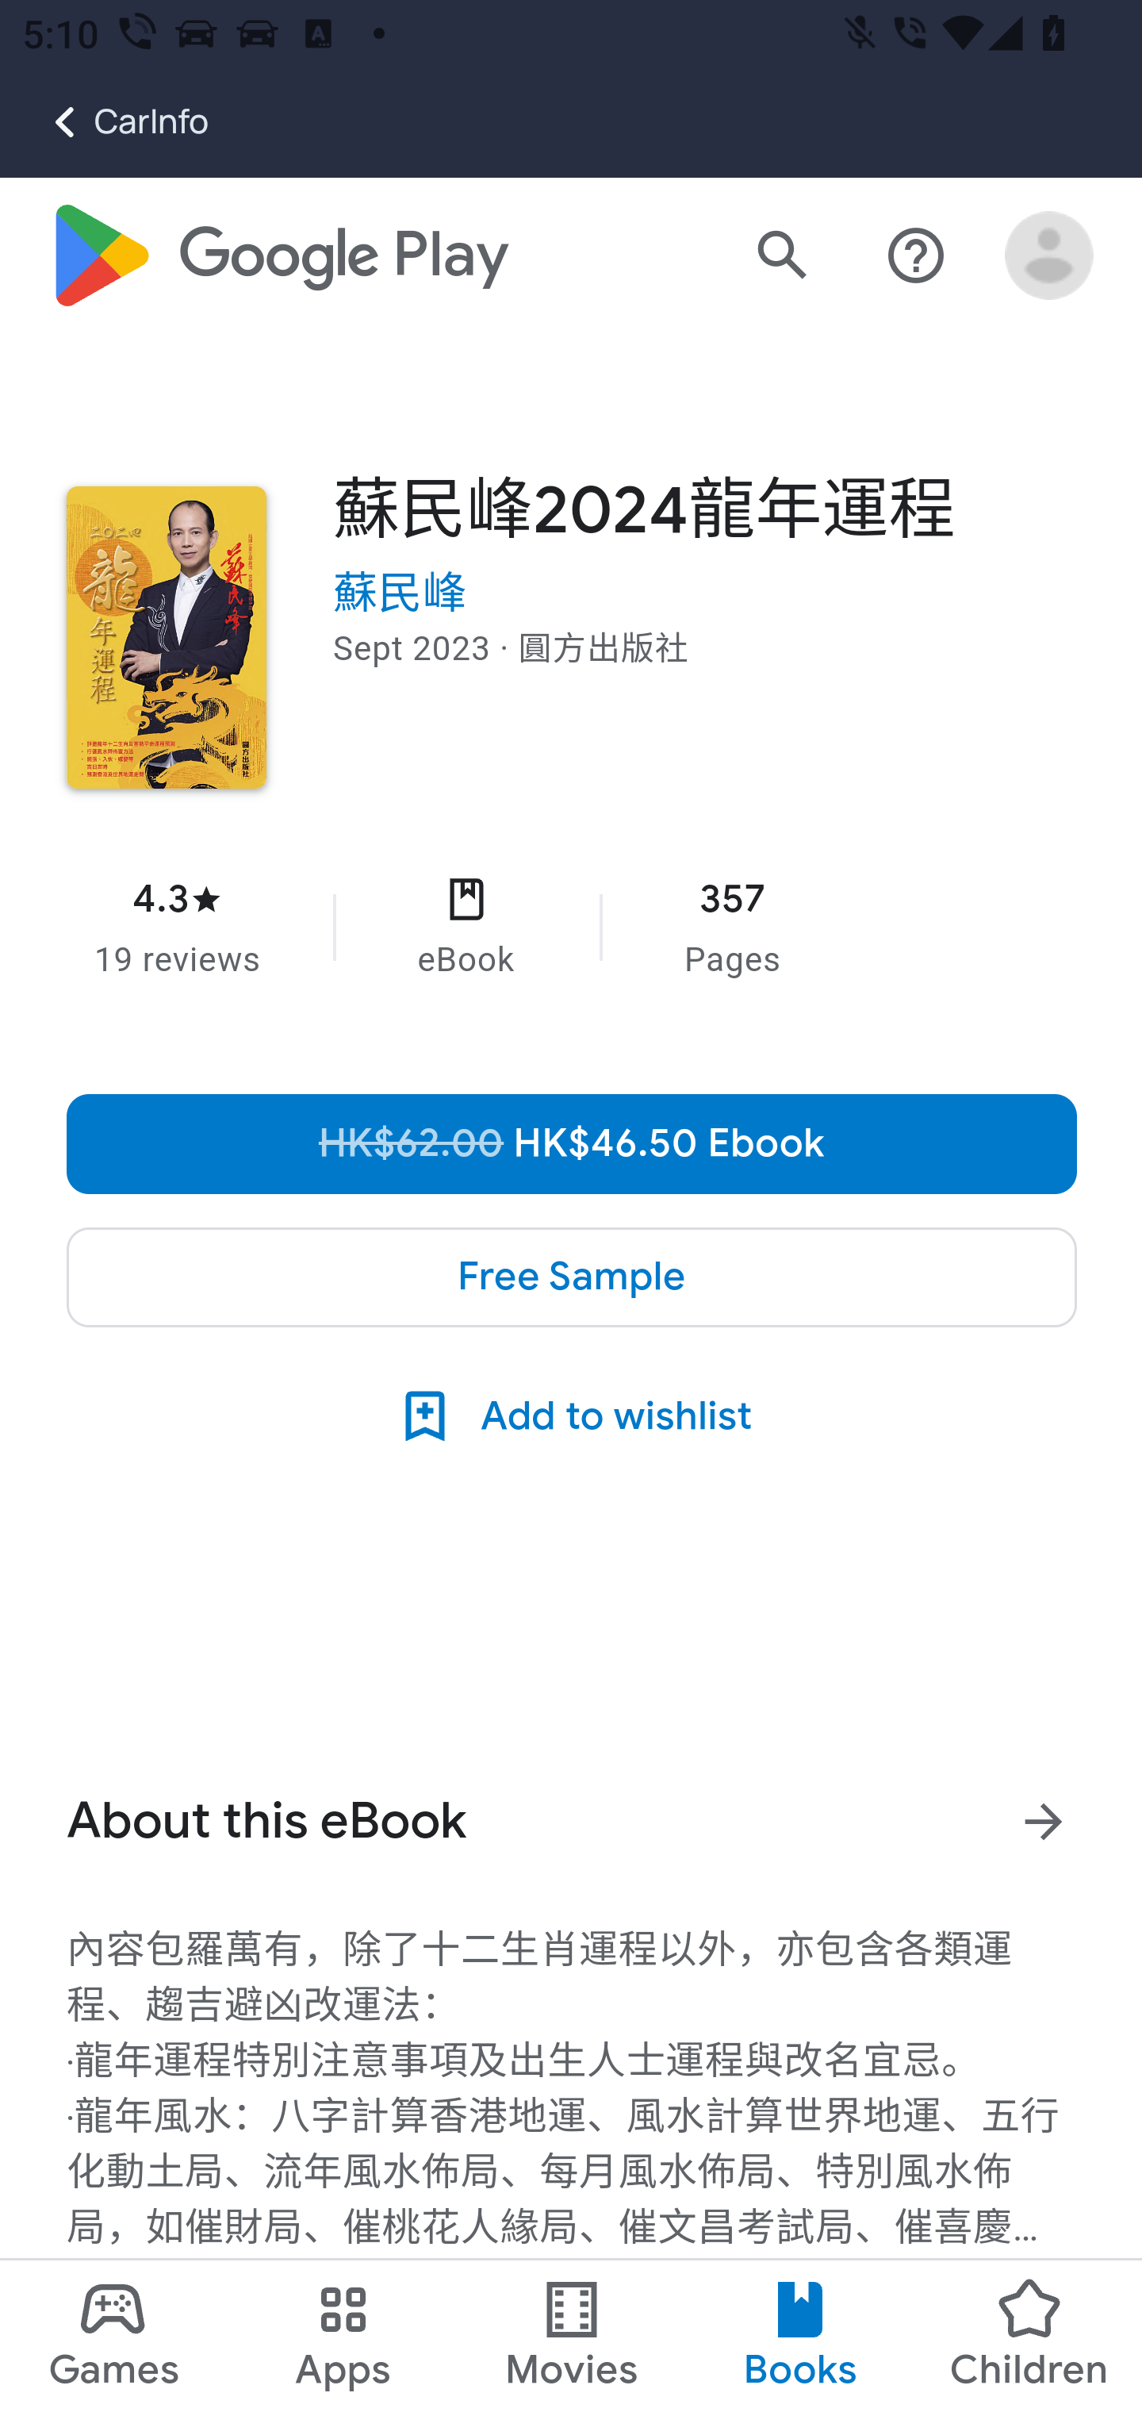  Describe the element at coordinates (573, 1143) in the screenshot. I see `Was HK$62.00, now reduced to HK$46.50 Ebook` at that location.